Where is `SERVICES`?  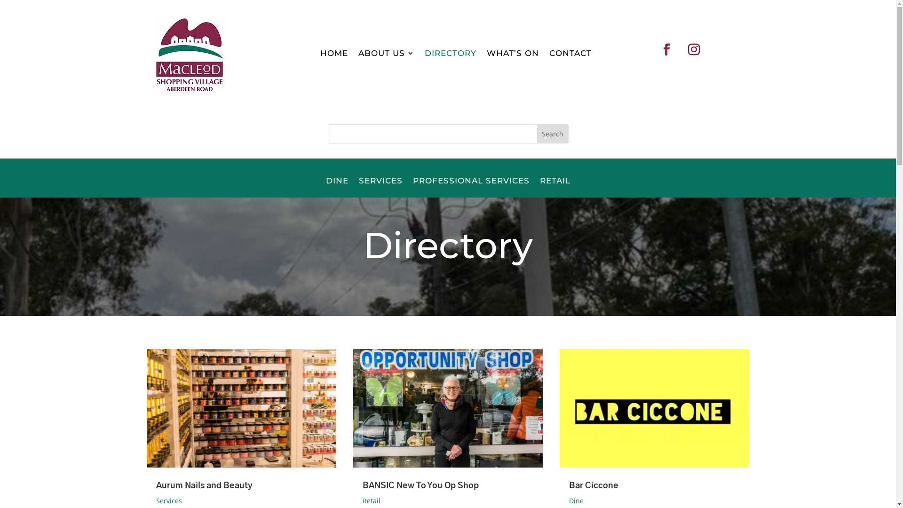 SERVICES is located at coordinates (380, 187).